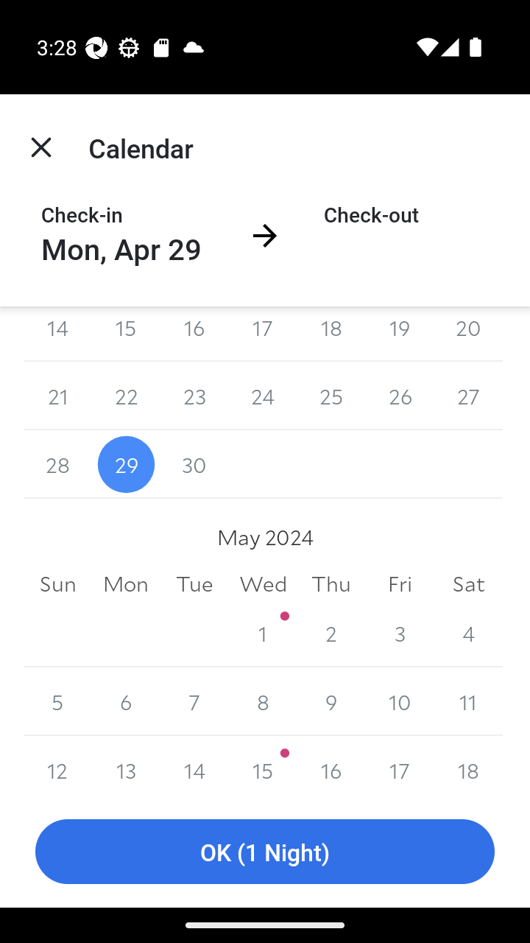 This screenshot has height=943, width=530. I want to click on 29 29 April 2024, so click(127, 464).